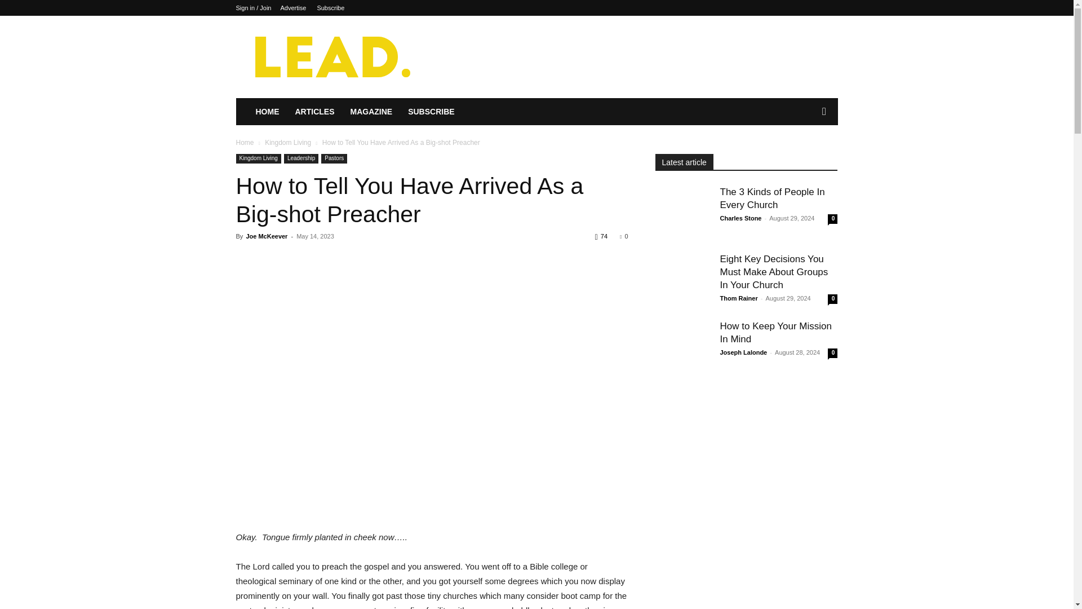 This screenshot has height=609, width=1082. What do you see at coordinates (258, 159) in the screenshot?
I see `Kingdom Living` at bounding box center [258, 159].